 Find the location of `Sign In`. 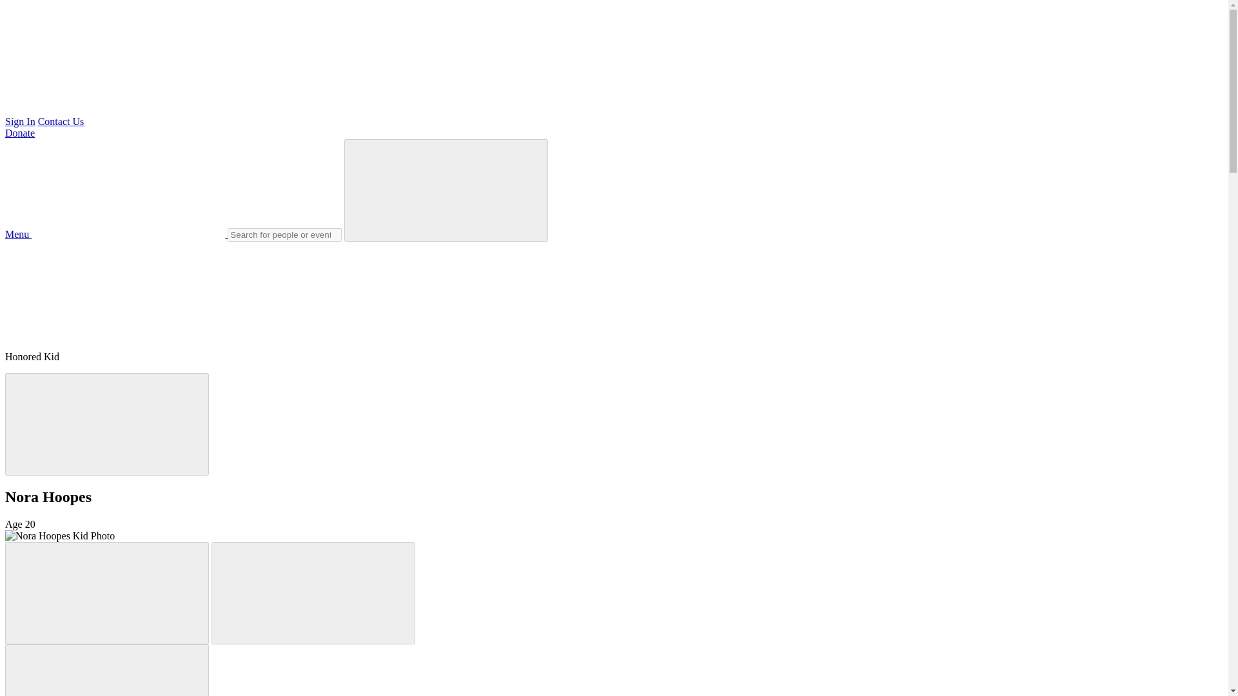

Sign In is located at coordinates (20, 121).